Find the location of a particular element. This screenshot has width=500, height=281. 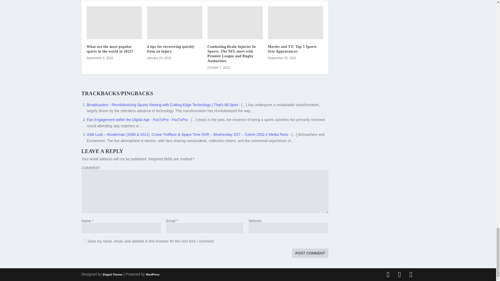

Post Comment is located at coordinates (310, 253).